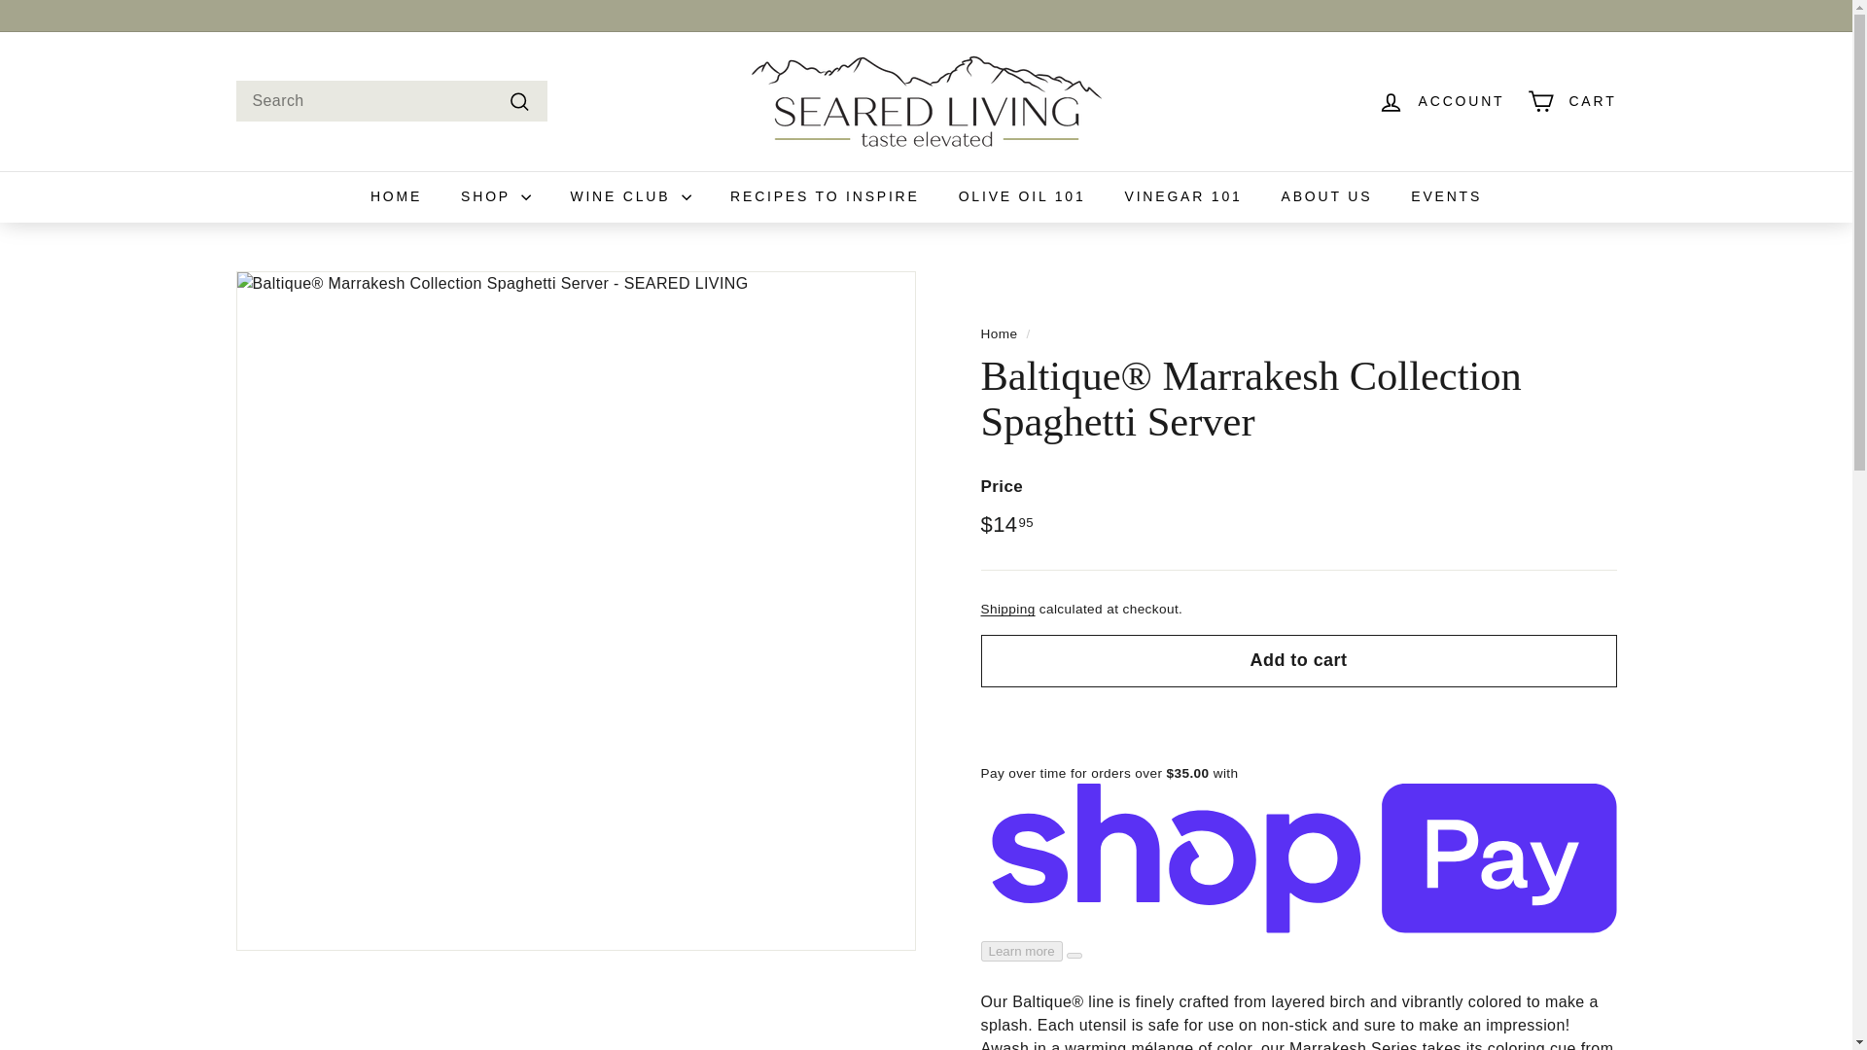 The width and height of the screenshot is (1867, 1050). I want to click on CART, so click(1571, 101).